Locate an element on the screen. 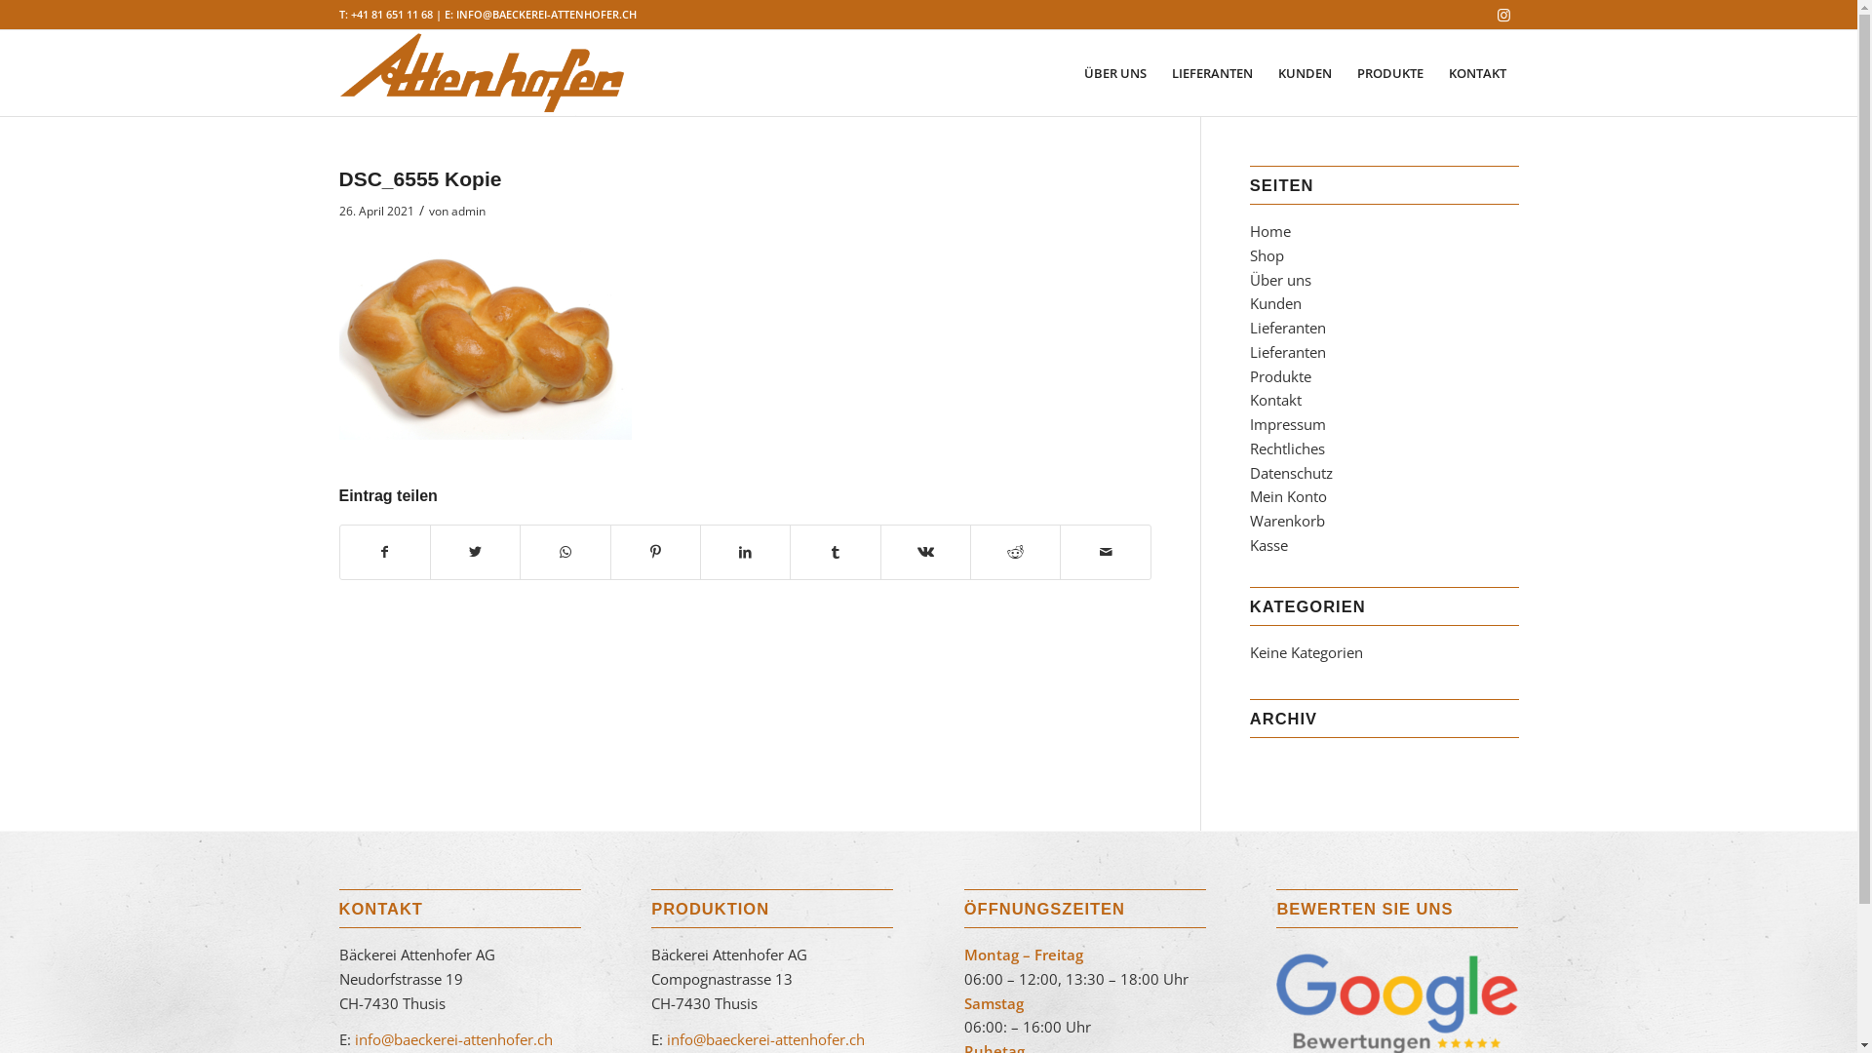  Instagram is located at coordinates (1504, 15).